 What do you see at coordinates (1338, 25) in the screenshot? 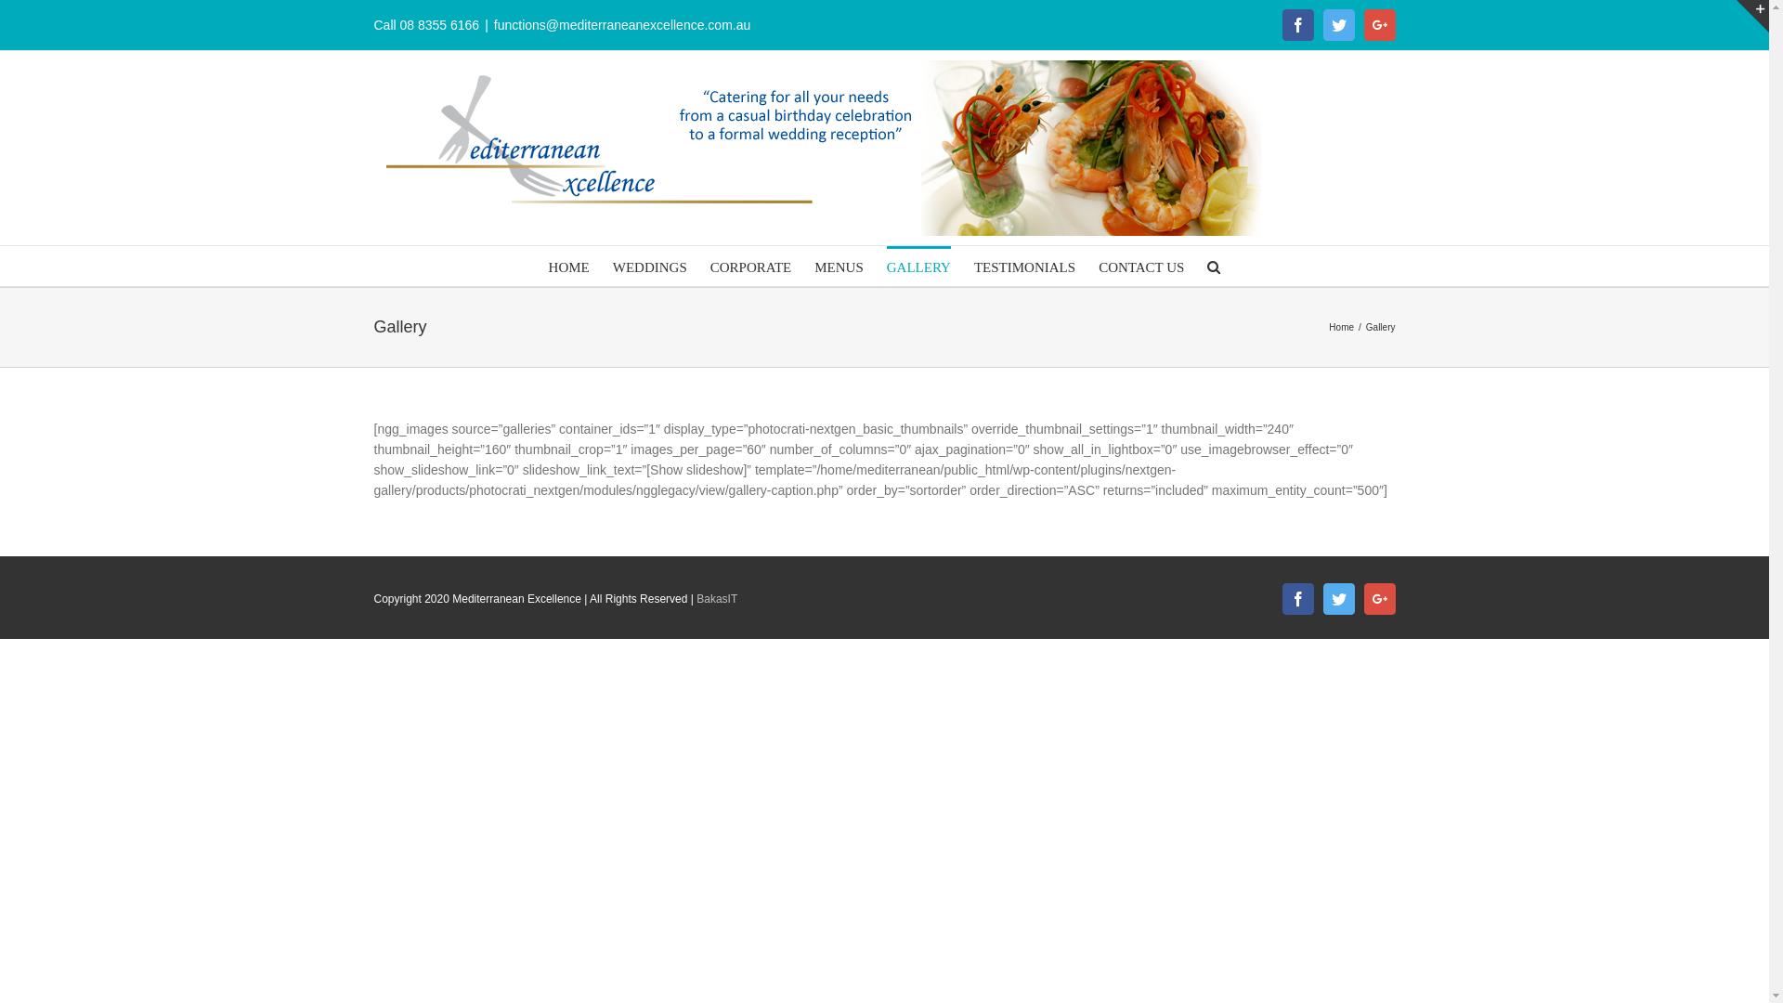
I see `Twitter` at bounding box center [1338, 25].